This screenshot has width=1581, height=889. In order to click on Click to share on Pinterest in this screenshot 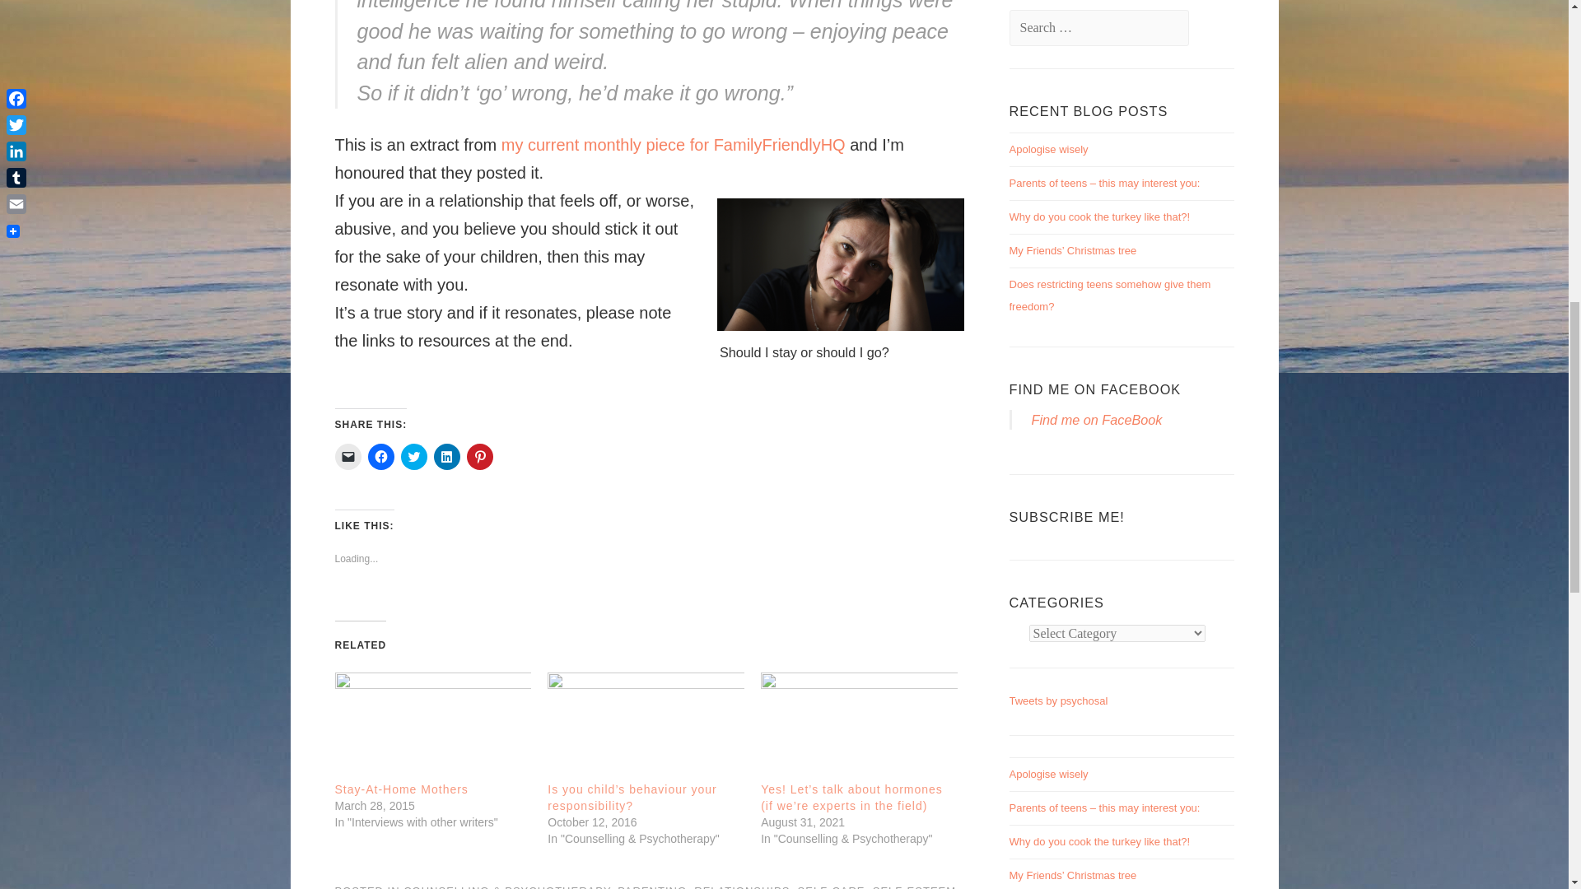, I will do `click(479, 456)`.